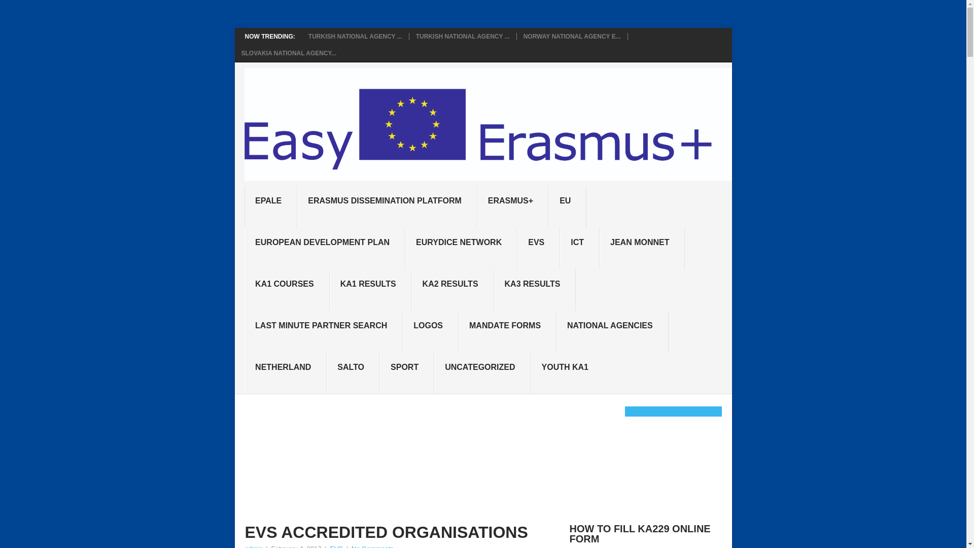  I want to click on EPALE, so click(270, 207).